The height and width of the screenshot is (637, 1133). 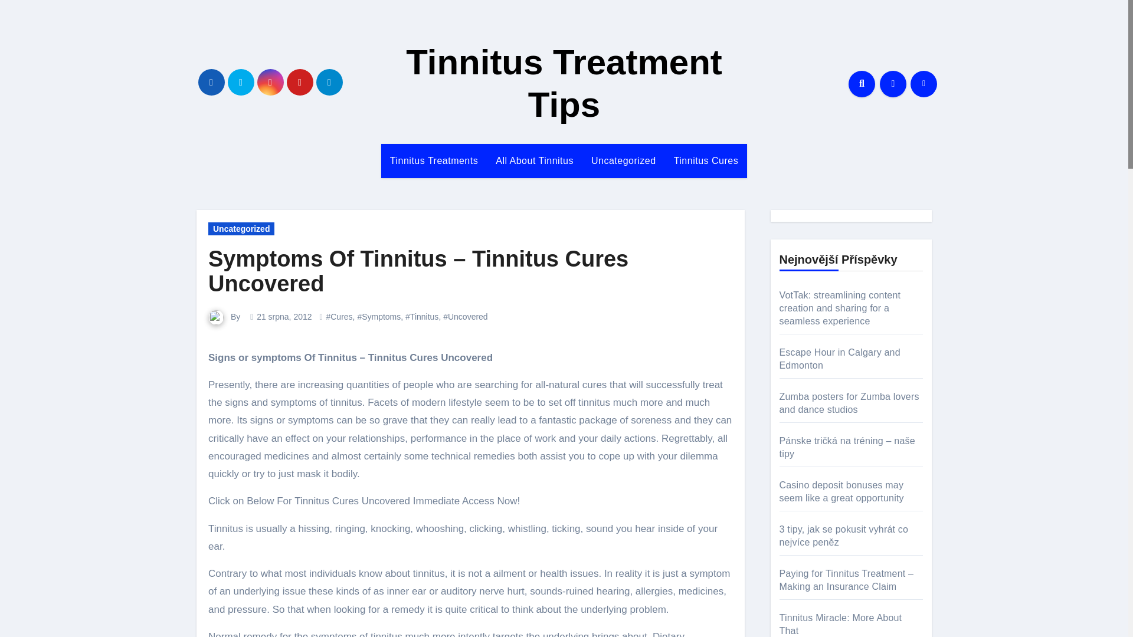 What do you see at coordinates (535, 161) in the screenshot?
I see `All About Tinnitus` at bounding box center [535, 161].